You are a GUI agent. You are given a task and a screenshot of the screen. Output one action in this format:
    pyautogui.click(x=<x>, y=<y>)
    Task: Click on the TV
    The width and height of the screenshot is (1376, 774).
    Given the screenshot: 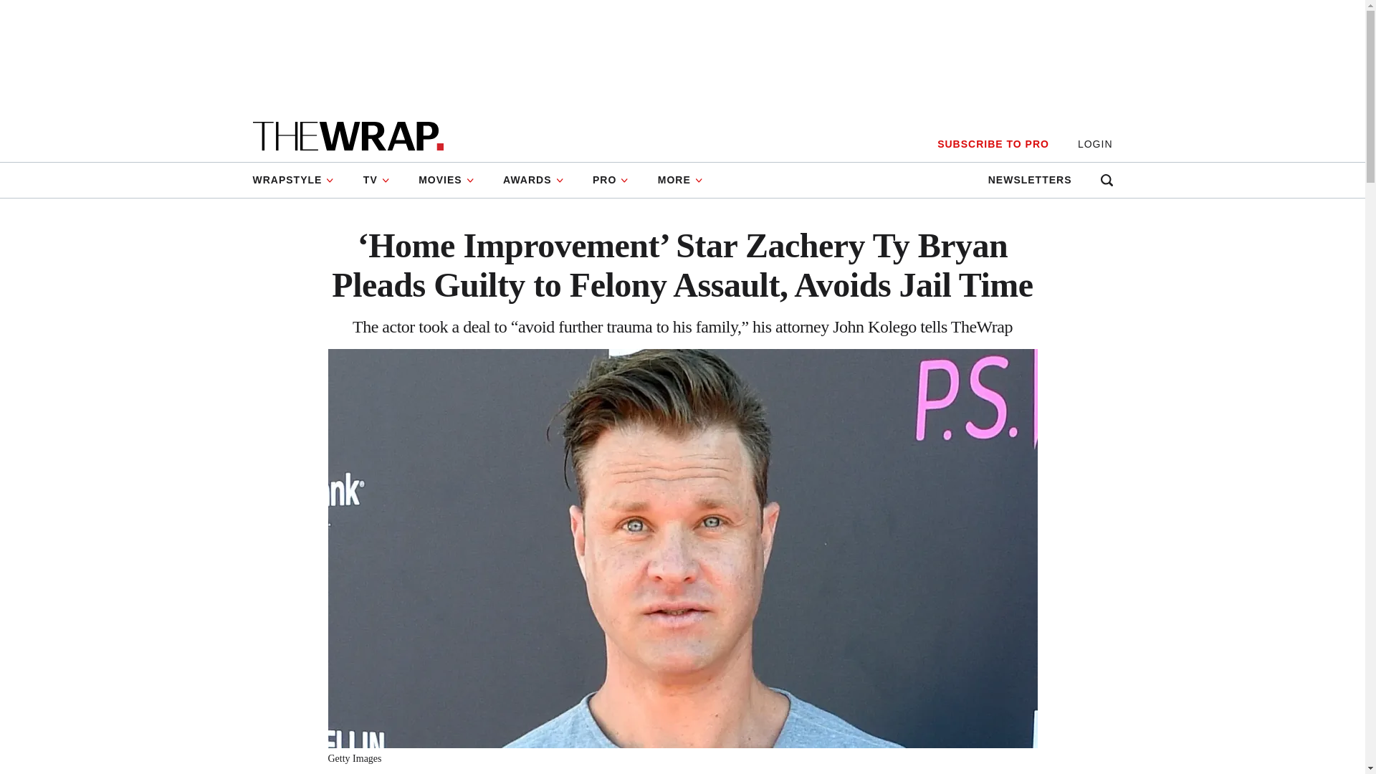 What is the action you would take?
    pyautogui.click(x=377, y=180)
    